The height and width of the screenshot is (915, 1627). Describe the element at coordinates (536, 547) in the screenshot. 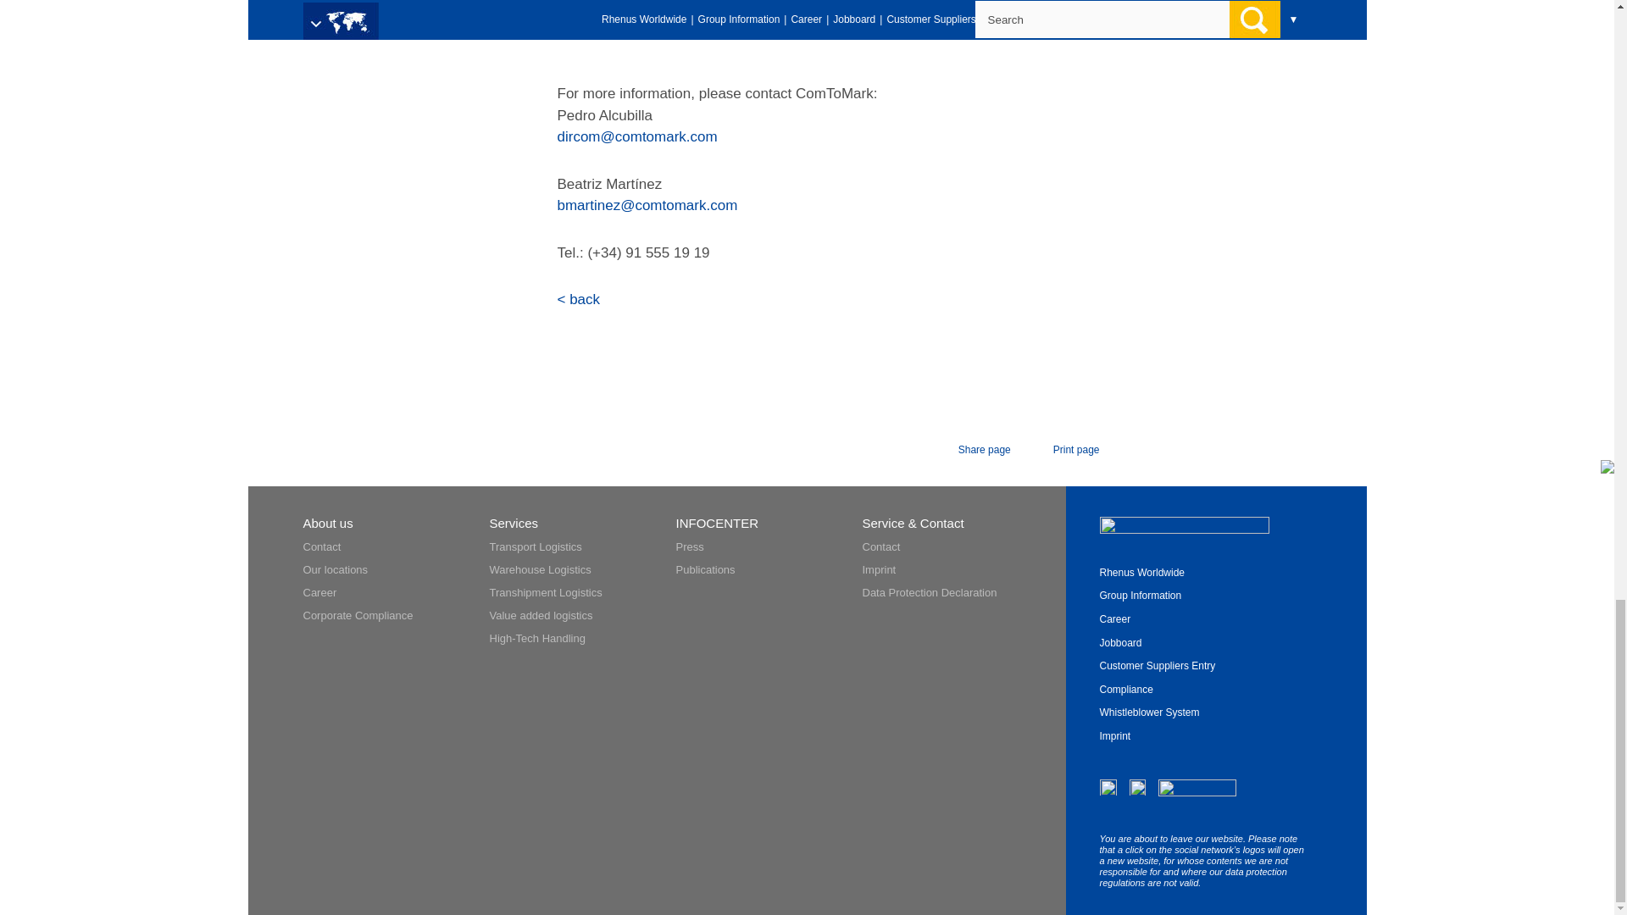

I see `Transport Logistics` at that location.